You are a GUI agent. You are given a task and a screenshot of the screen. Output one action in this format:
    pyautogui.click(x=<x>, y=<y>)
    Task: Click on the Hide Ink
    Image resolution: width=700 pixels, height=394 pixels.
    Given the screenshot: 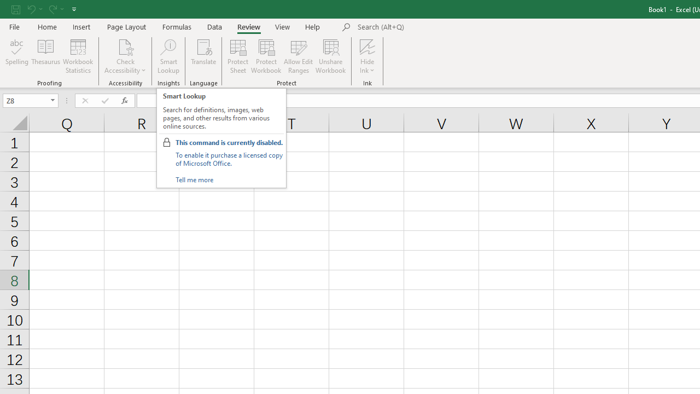 What is the action you would take?
    pyautogui.click(x=367, y=56)
    